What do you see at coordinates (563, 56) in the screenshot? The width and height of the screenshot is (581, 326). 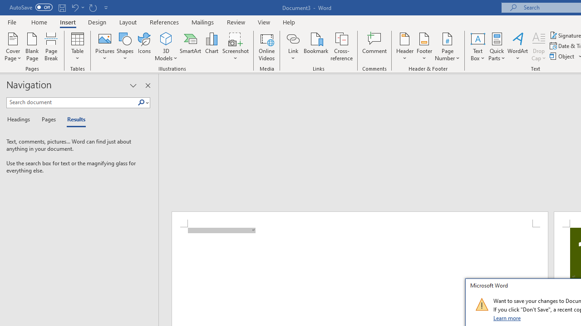 I see `Object...` at bounding box center [563, 56].